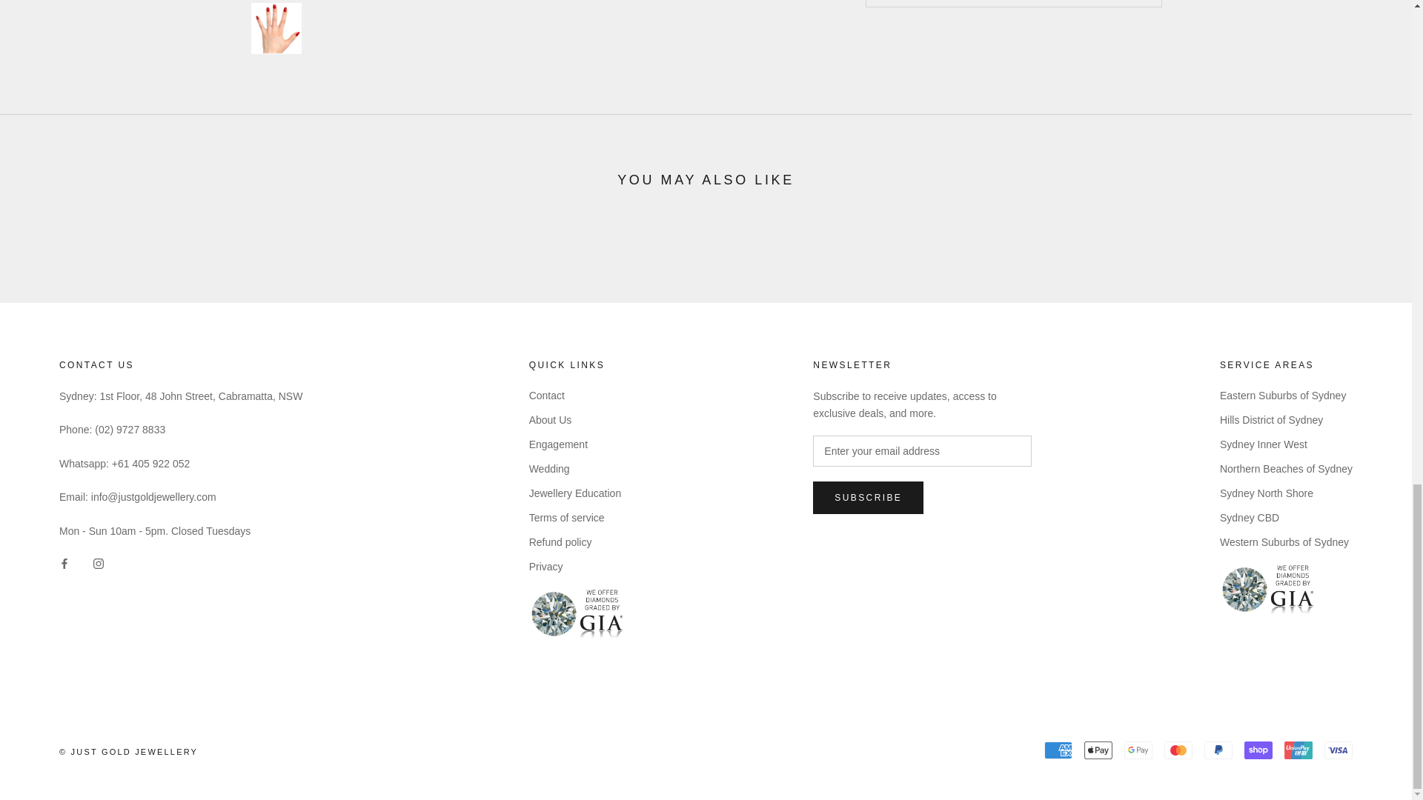 The height and width of the screenshot is (800, 1423). What do you see at coordinates (1218, 750) in the screenshot?
I see `PayPal` at bounding box center [1218, 750].